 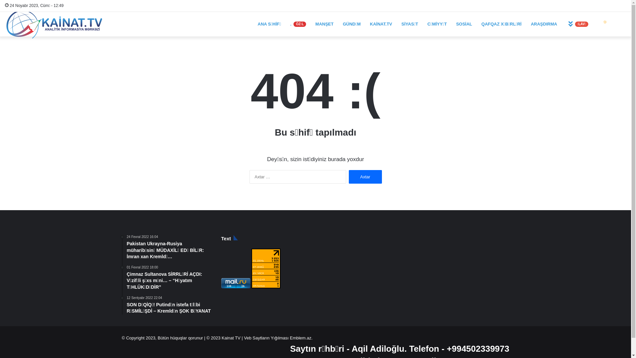 What do you see at coordinates (231, 338) in the screenshot?
I see `Kainat TV` at bounding box center [231, 338].